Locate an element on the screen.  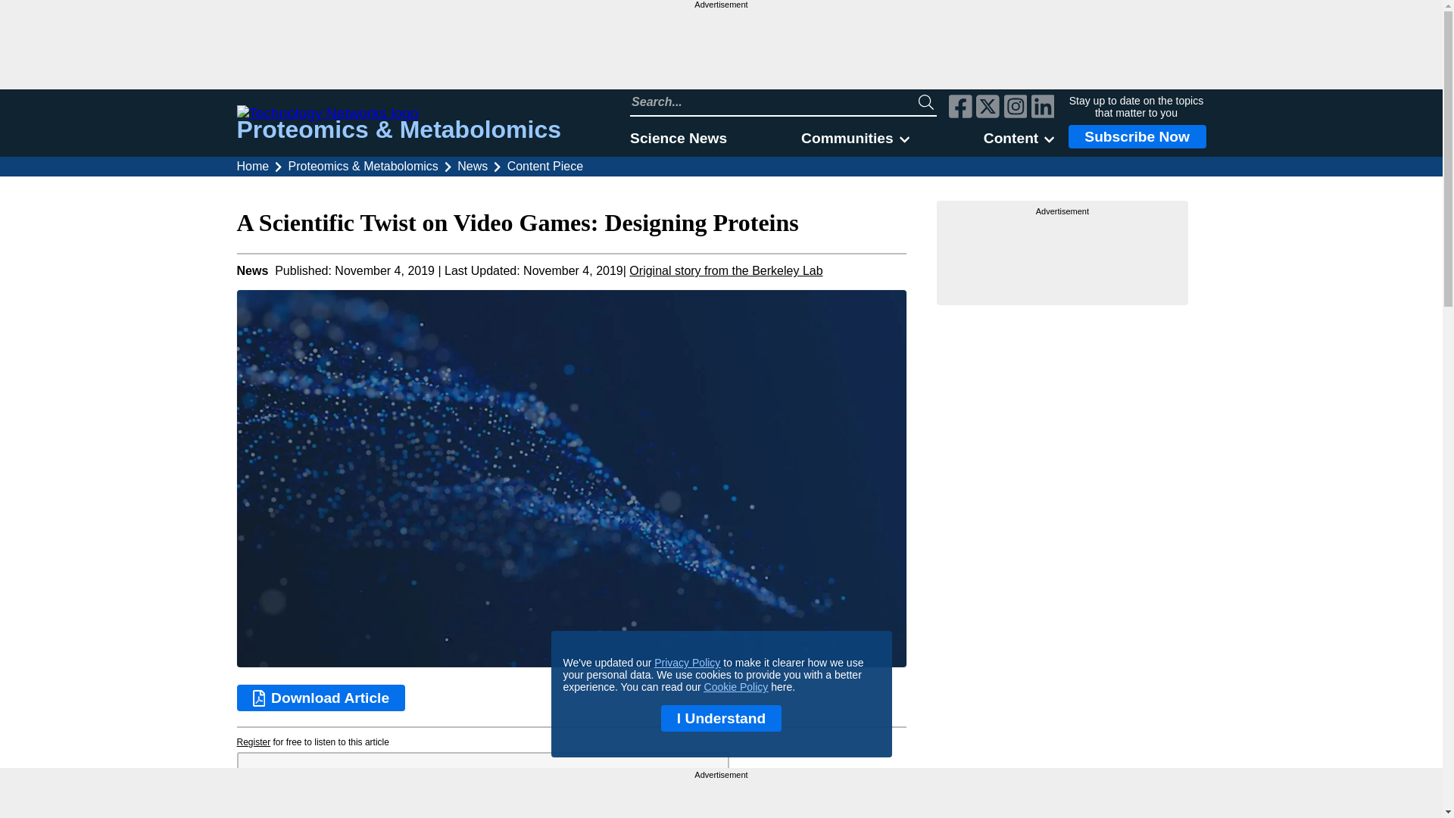
Click here to visit the original source for this content. is located at coordinates (725, 270).